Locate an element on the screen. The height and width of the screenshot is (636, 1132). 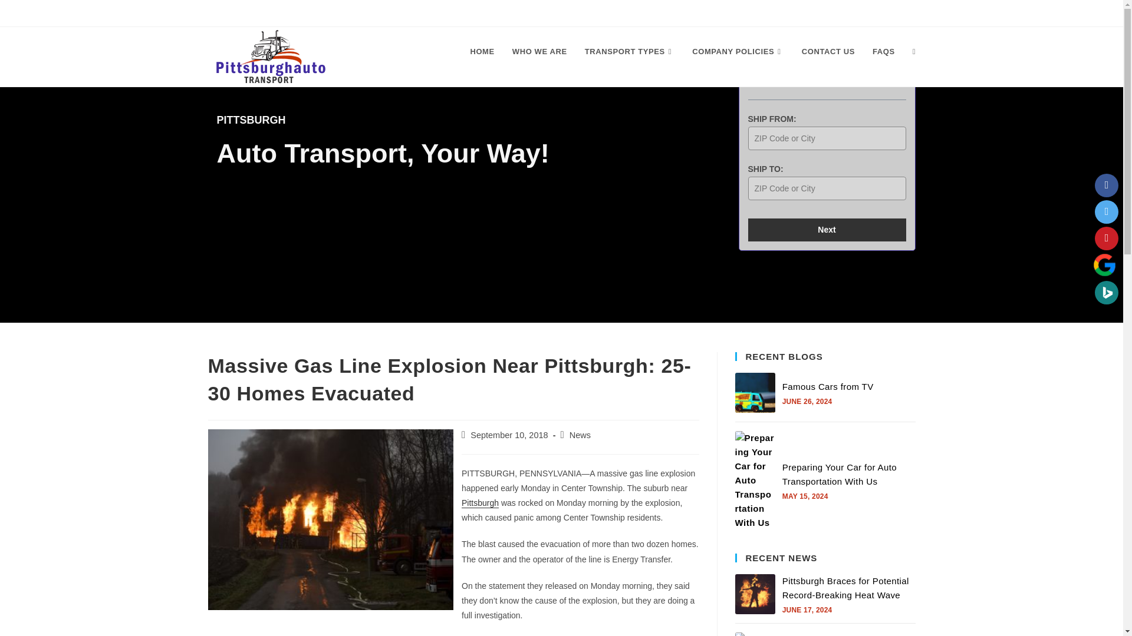
Enter a location is located at coordinates (827, 188).